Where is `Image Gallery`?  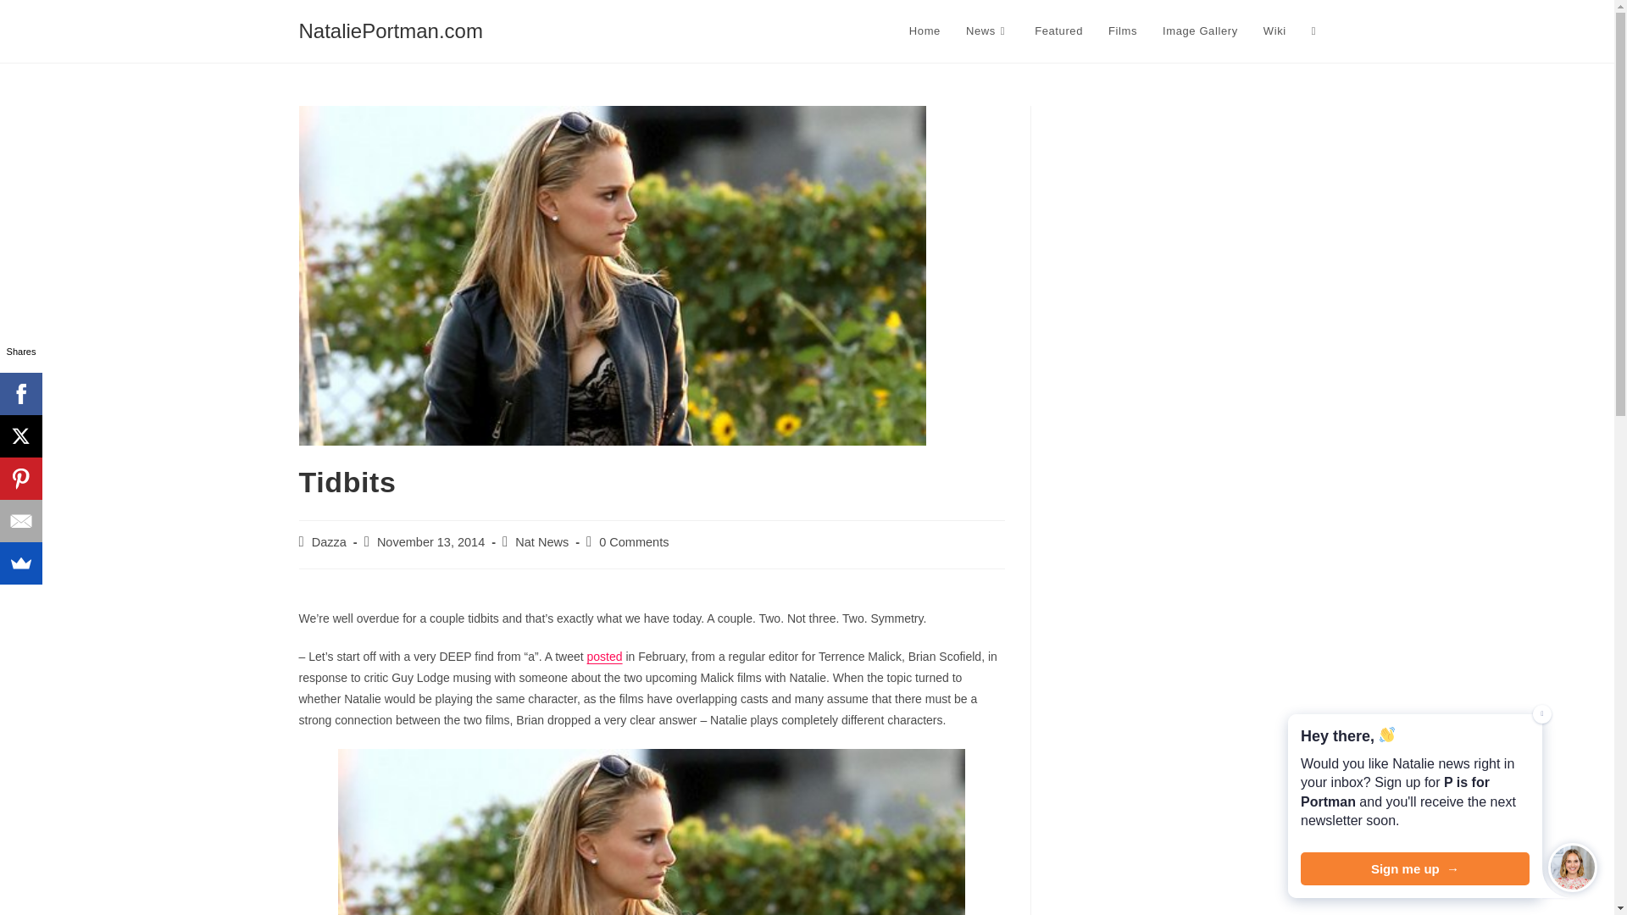
Image Gallery is located at coordinates (1200, 31).